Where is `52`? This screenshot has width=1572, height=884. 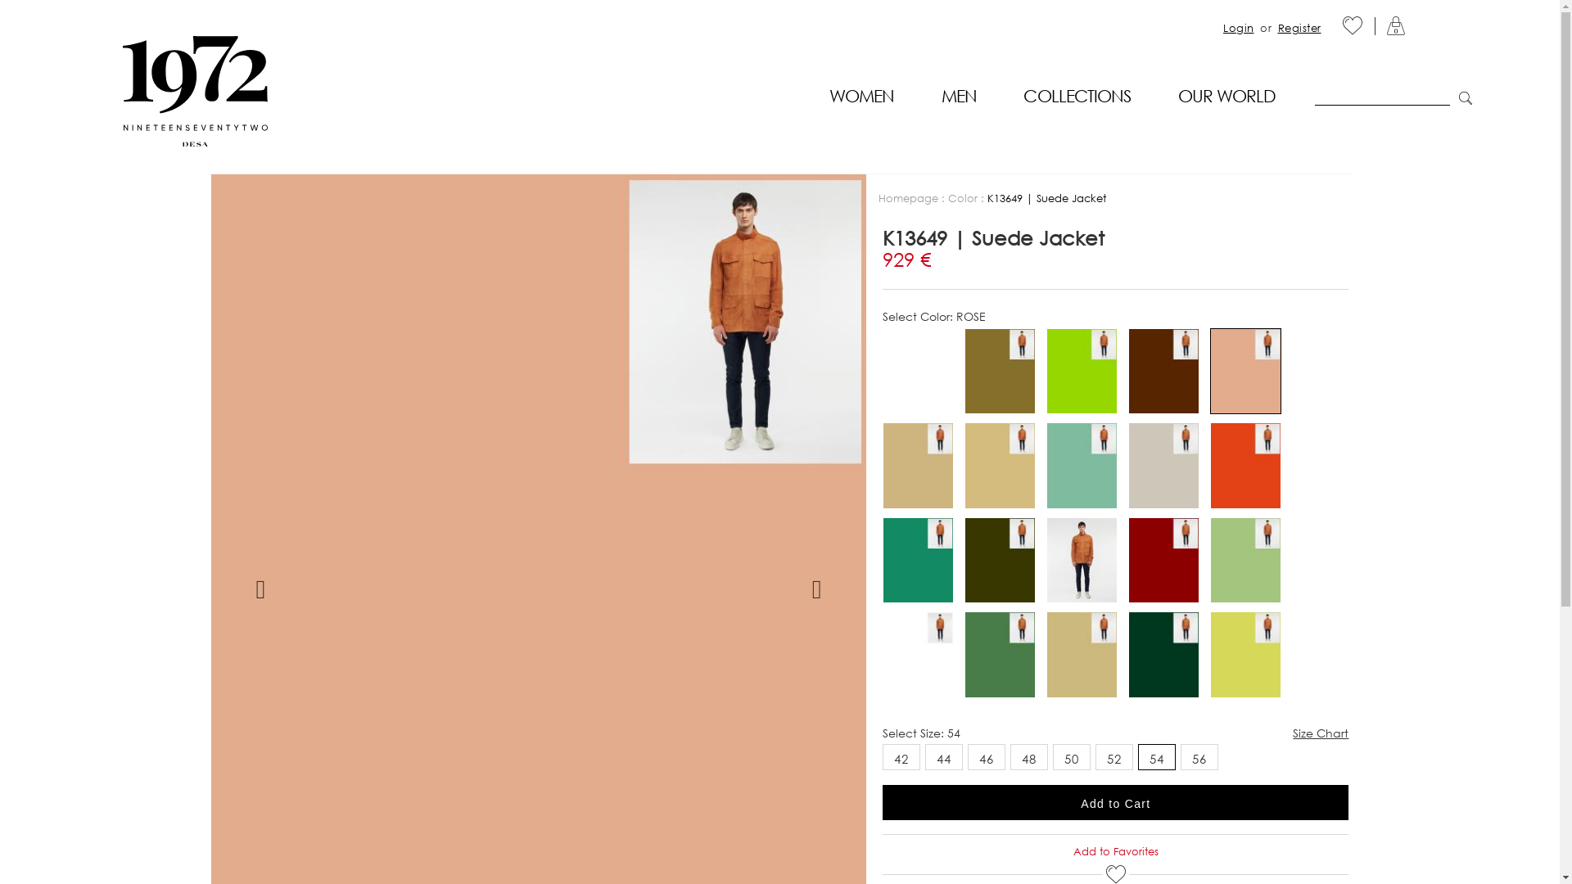
52 is located at coordinates (1114, 757).